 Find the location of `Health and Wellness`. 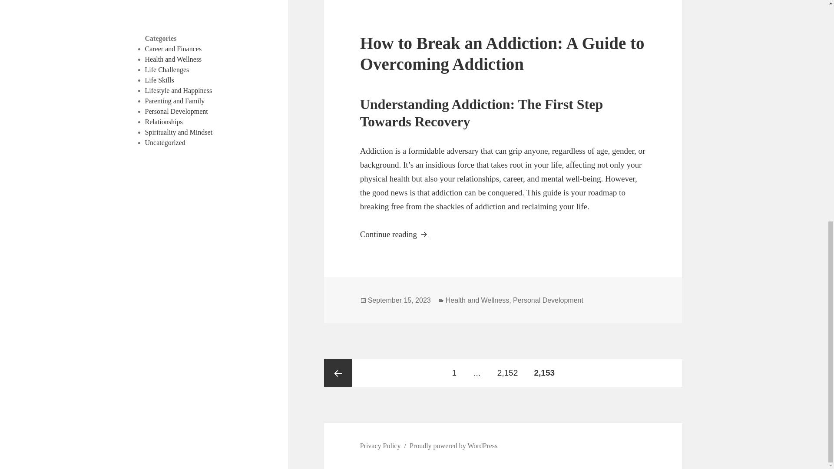

Health and Wellness is located at coordinates (173, 49).